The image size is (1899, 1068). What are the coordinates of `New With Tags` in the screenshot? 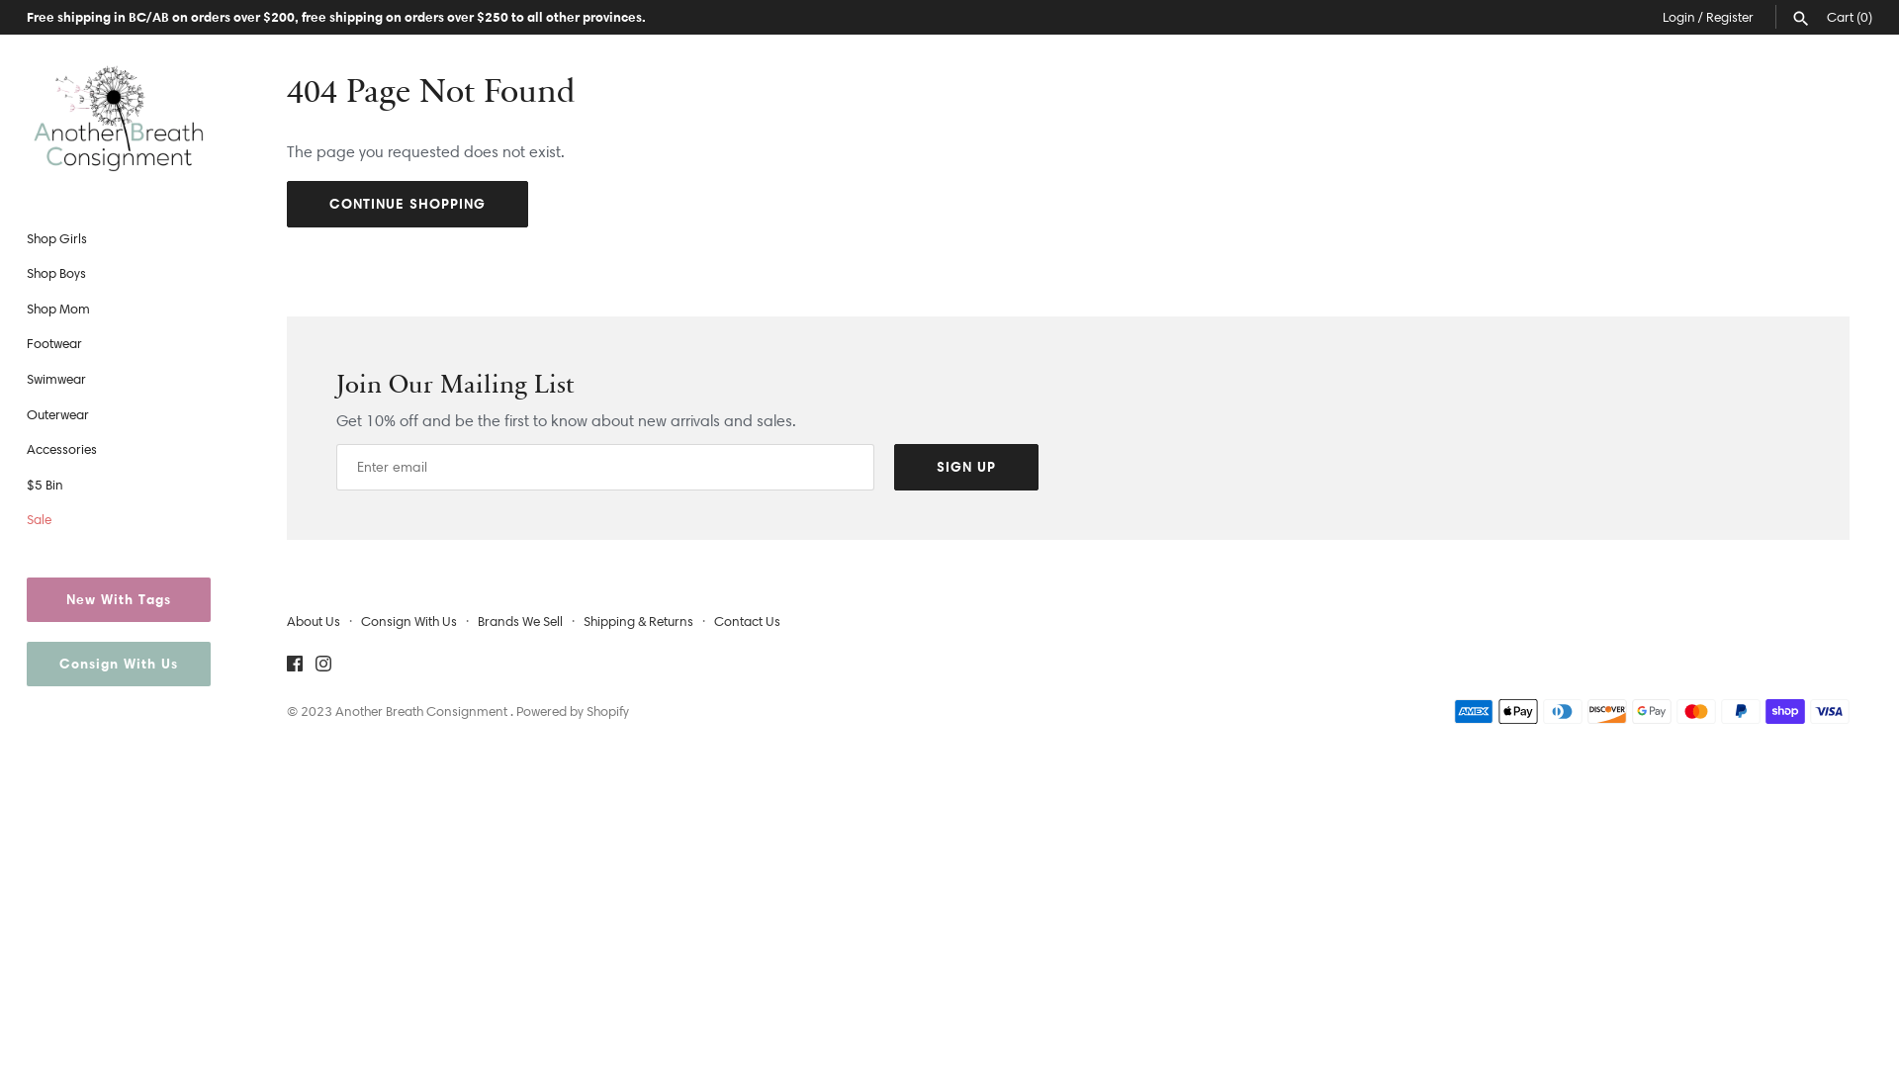 It's located at (119, 599).